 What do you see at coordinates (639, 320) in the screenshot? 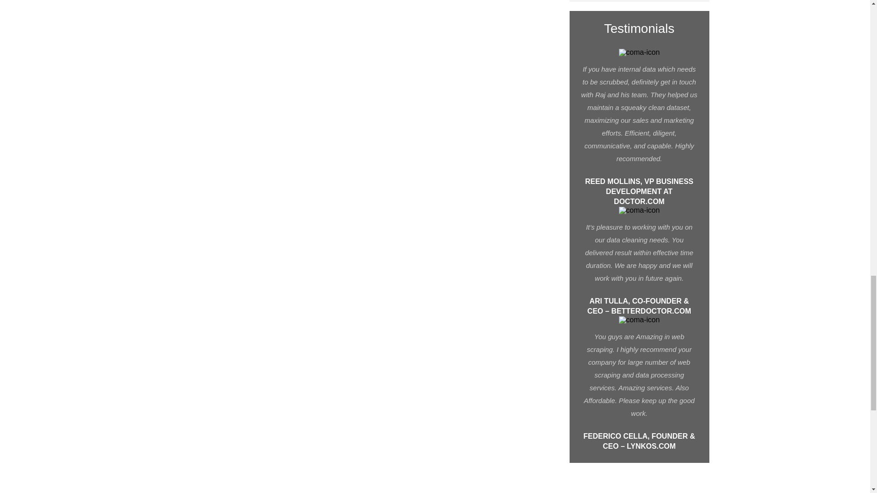
I see `coma-icon` at bounding box center [639, 320].